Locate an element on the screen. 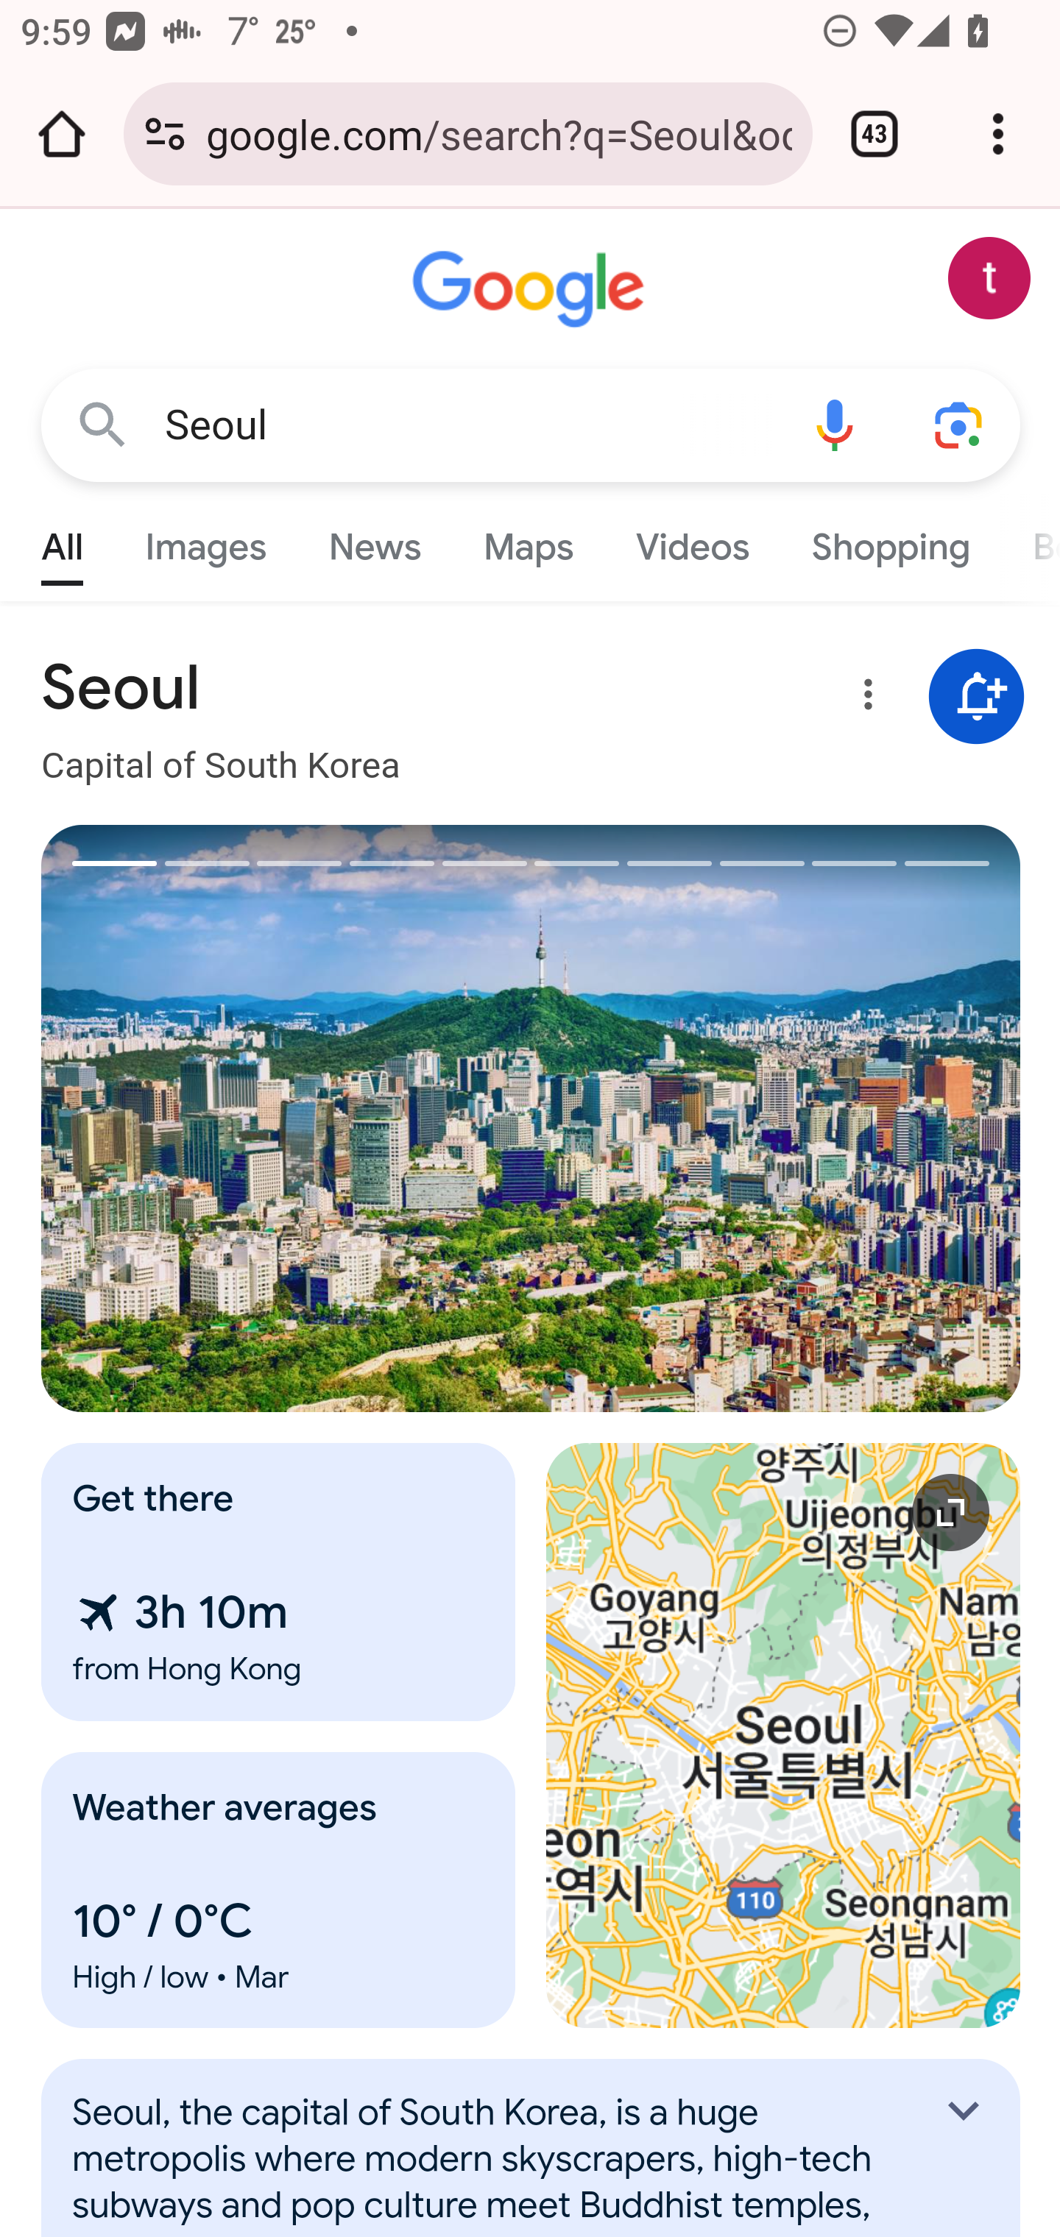  Next image is located at coordinates (777, 1118).